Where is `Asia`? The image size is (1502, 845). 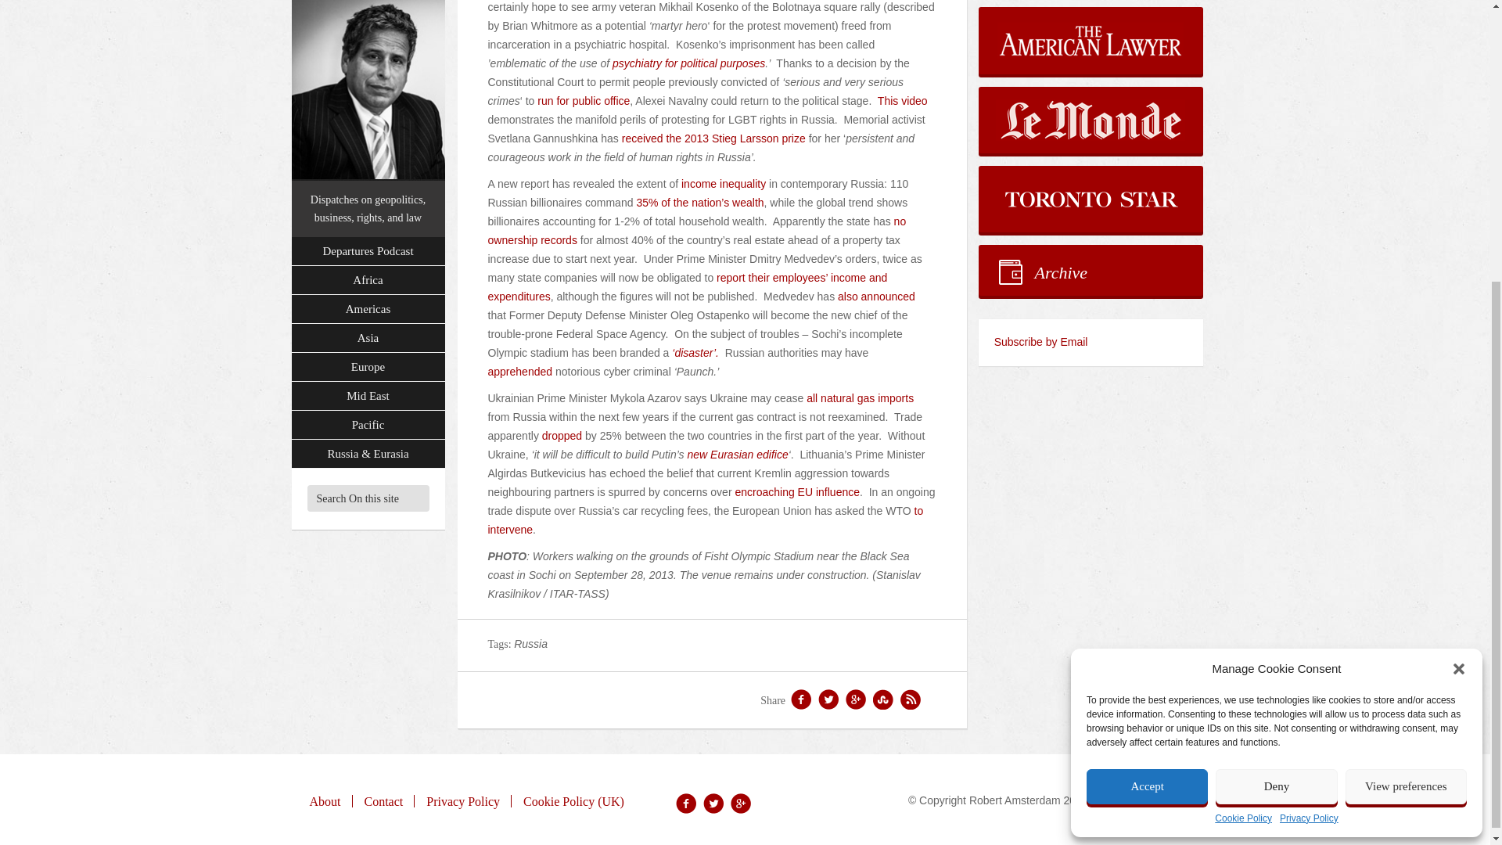 Asia is located at coordinates (368, 23).